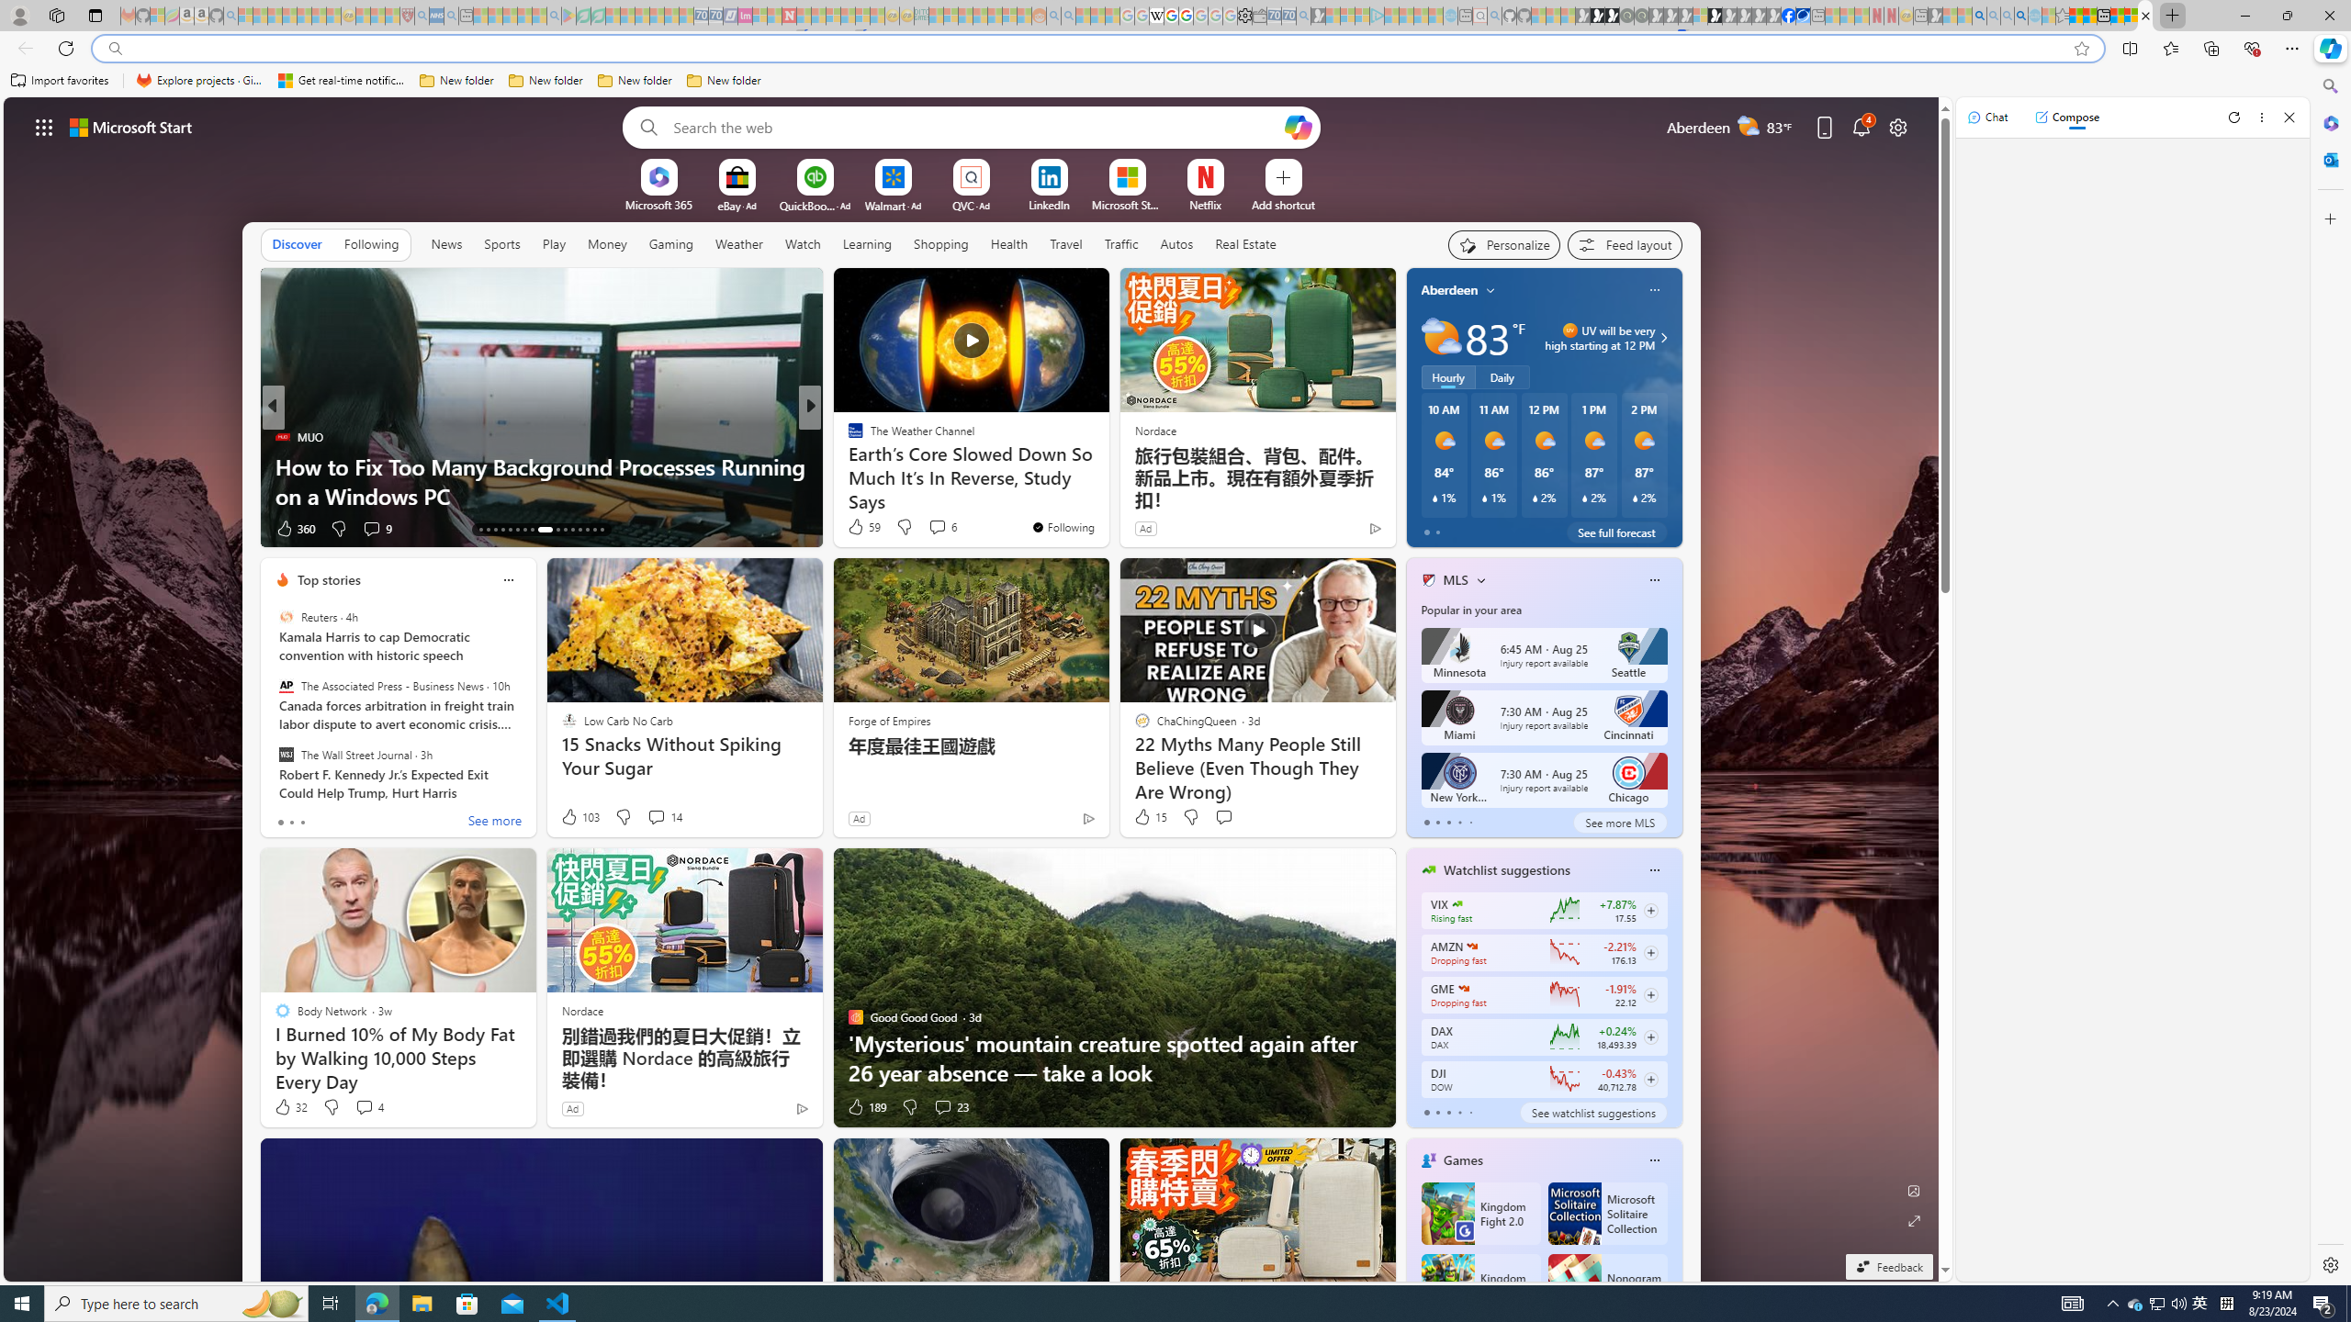 The image size is (2351, 1322). Describe the element at coordinates (502, 530) in the screenshot. I see `AutomationID: tab-16` at that location.